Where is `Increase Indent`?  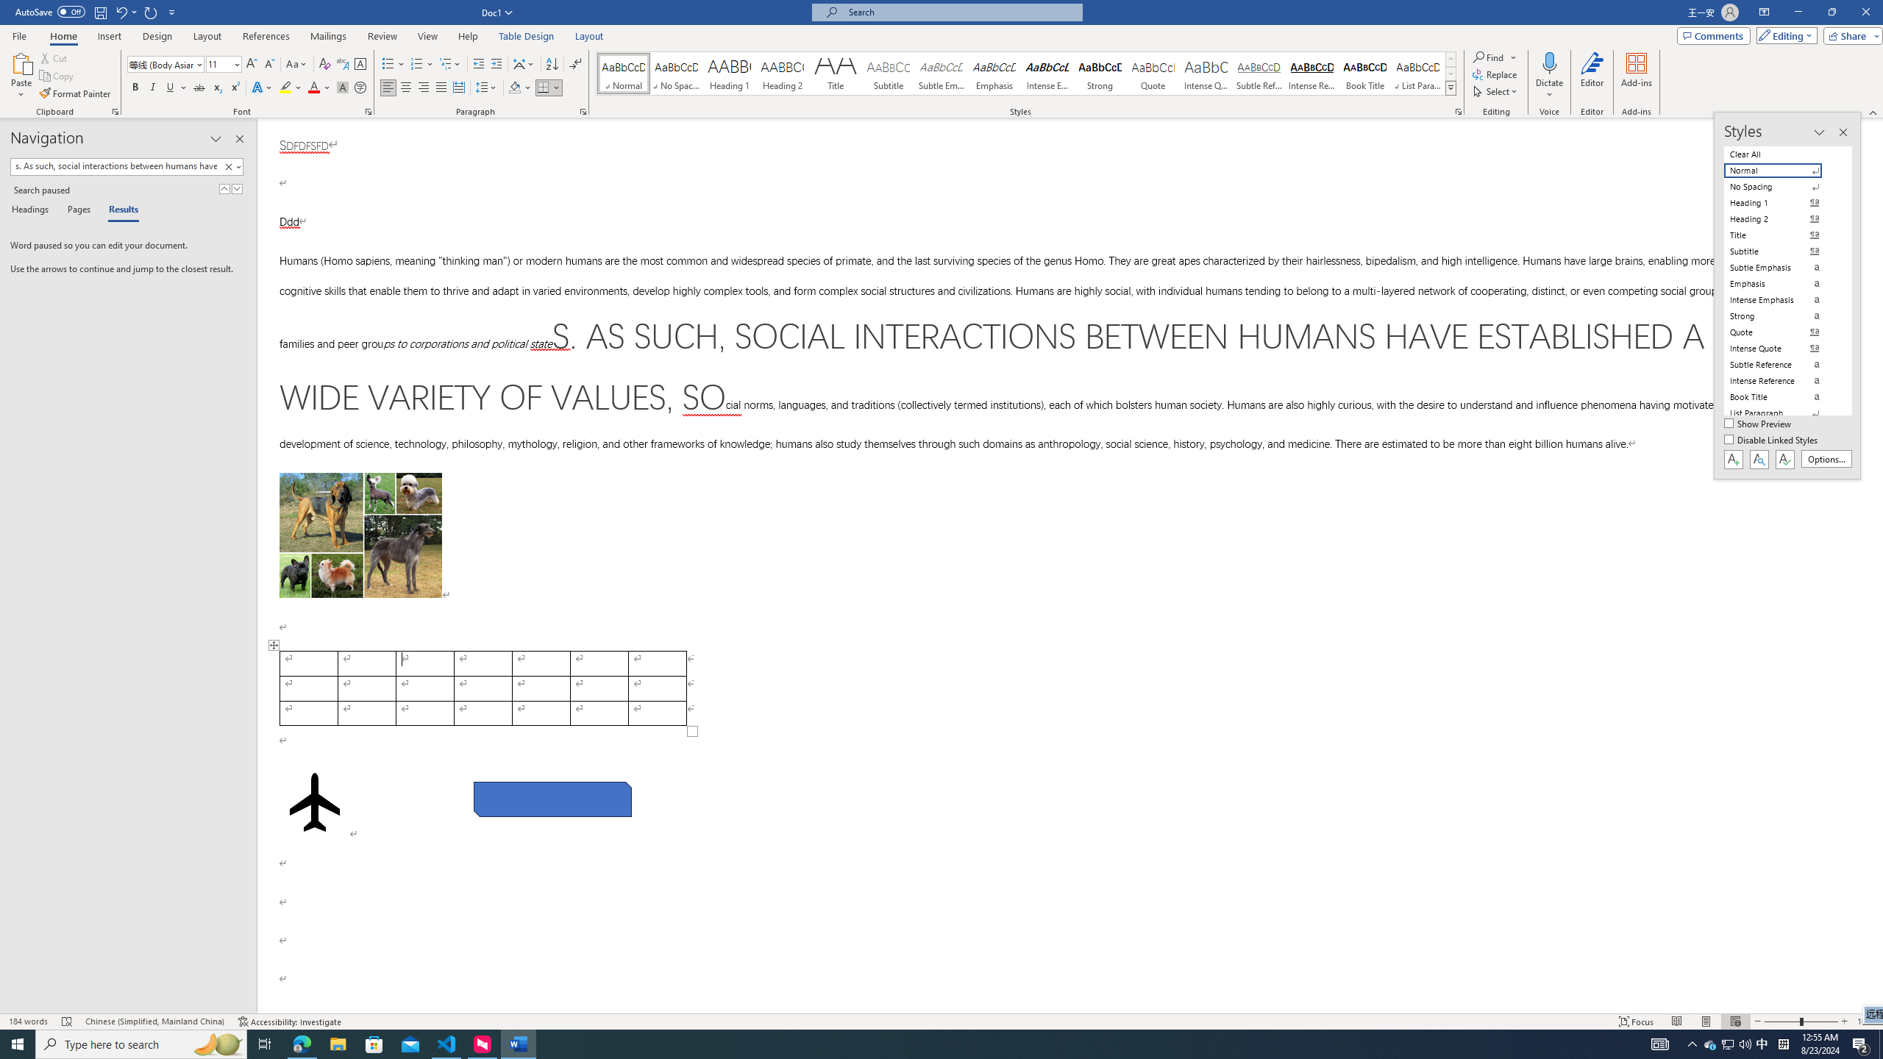
Increase Indent is located at coordinates (496, 65).